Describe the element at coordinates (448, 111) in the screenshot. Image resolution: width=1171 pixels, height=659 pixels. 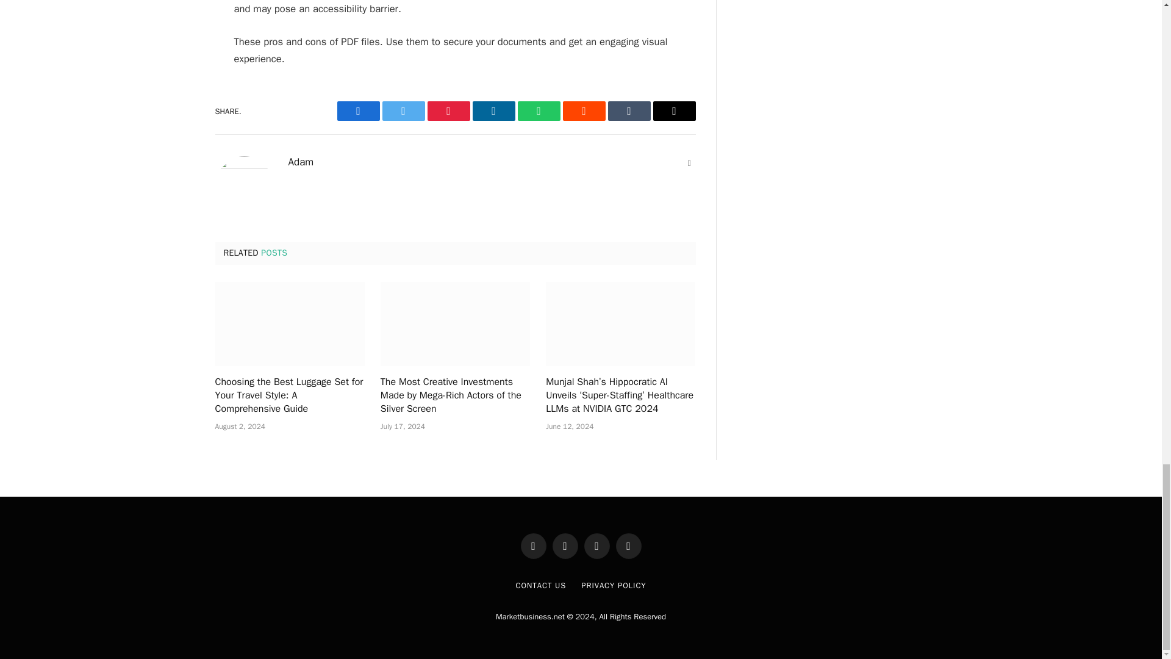
I see `Pinterest` at that location.